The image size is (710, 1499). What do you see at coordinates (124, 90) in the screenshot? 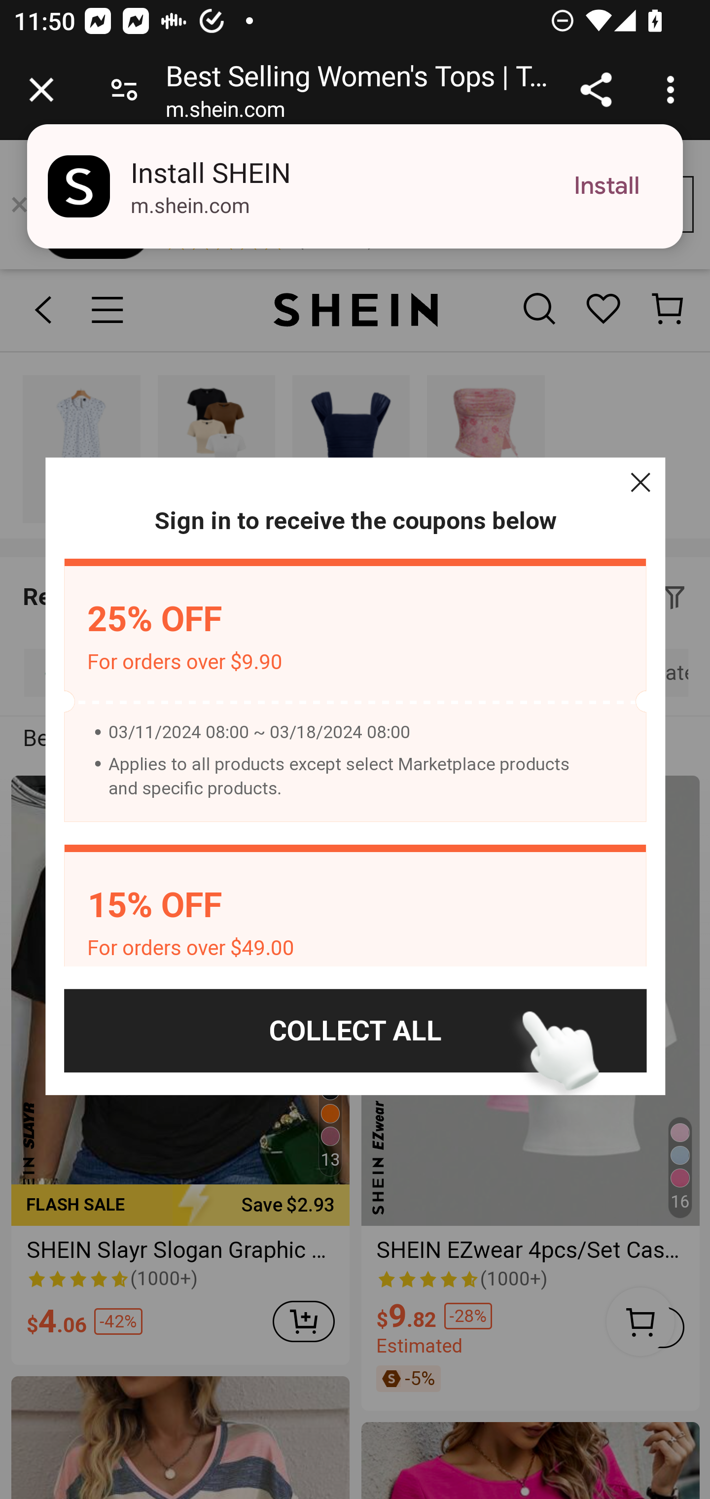
I see `Connection is secure` at bounding box center [124, 90].